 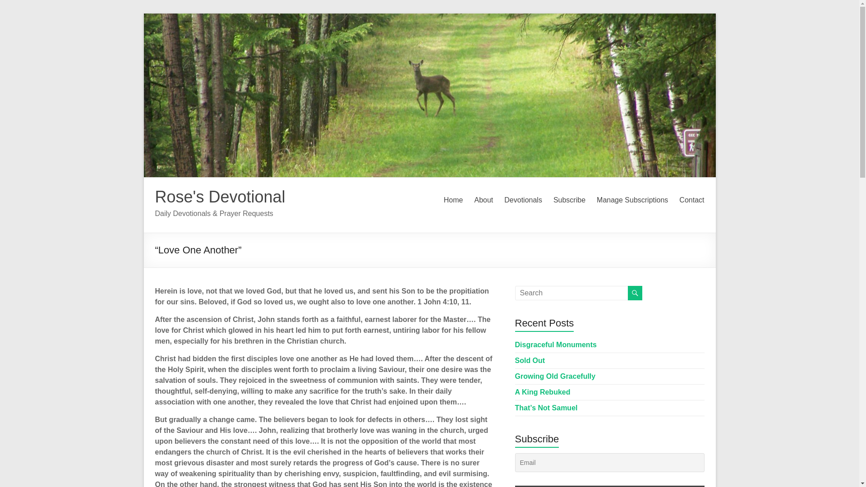 What do you see at coordinates (220, 197) in the screenshot?
I see `Rose's Devotional` at bounding box center [220, 197].